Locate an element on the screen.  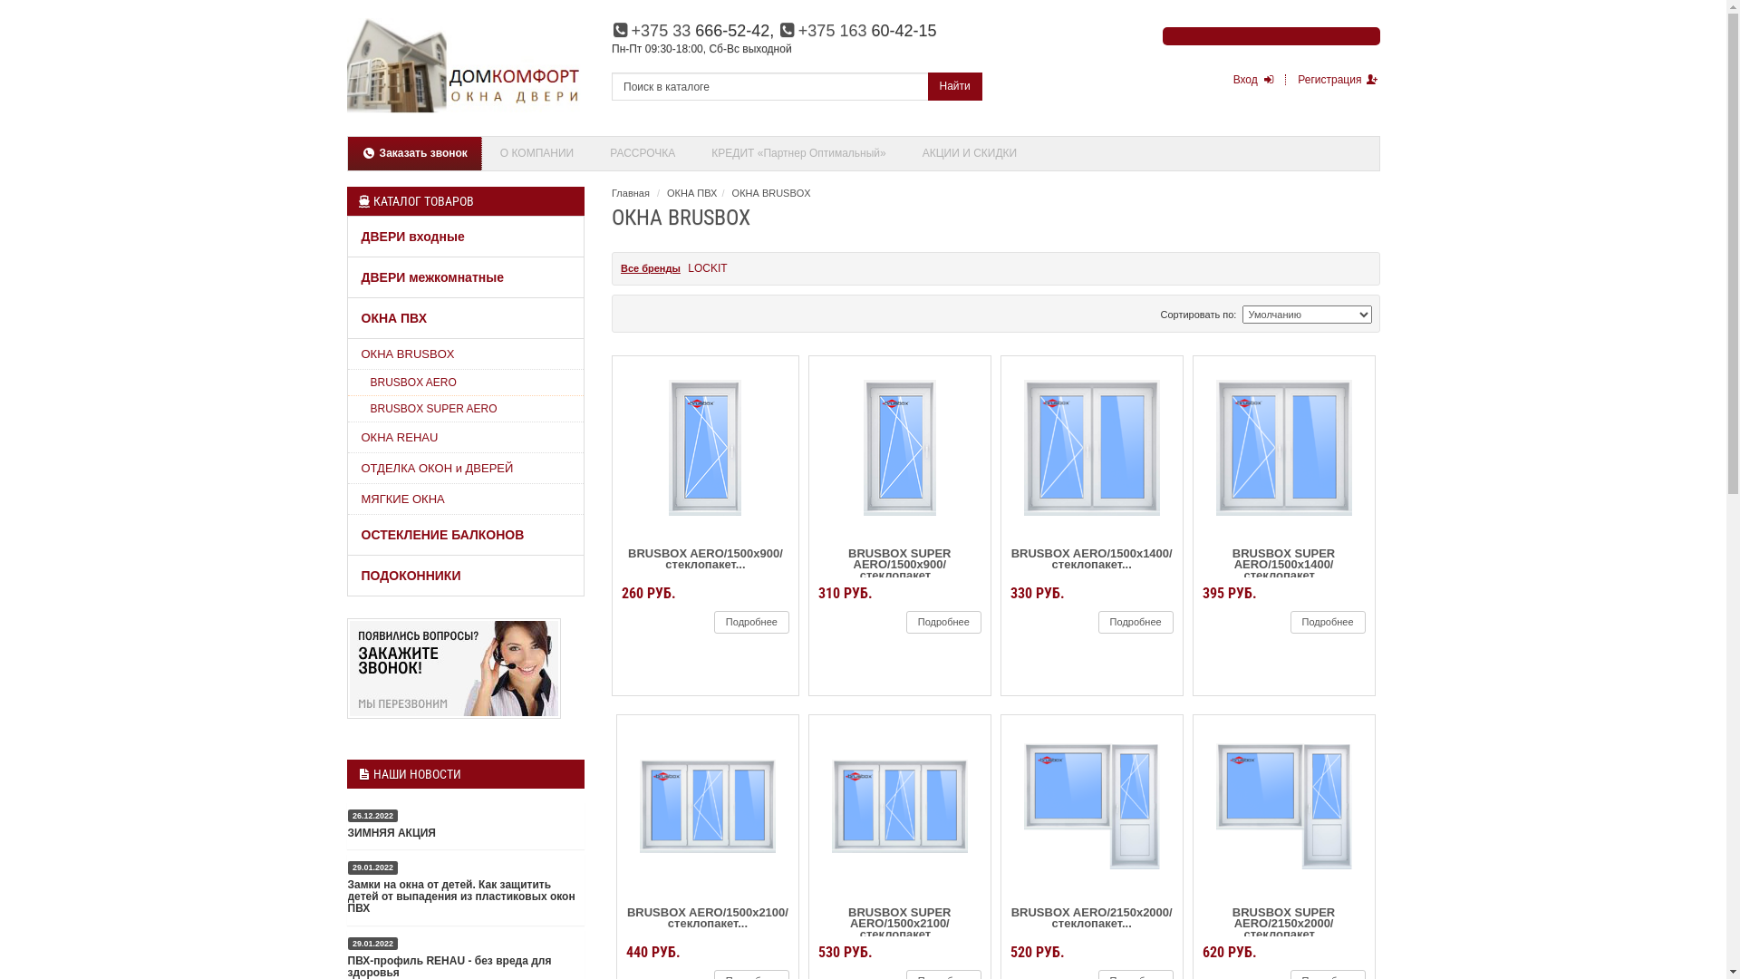
BRUSBOX SUPER AERO is located at coordinates (466, 410).